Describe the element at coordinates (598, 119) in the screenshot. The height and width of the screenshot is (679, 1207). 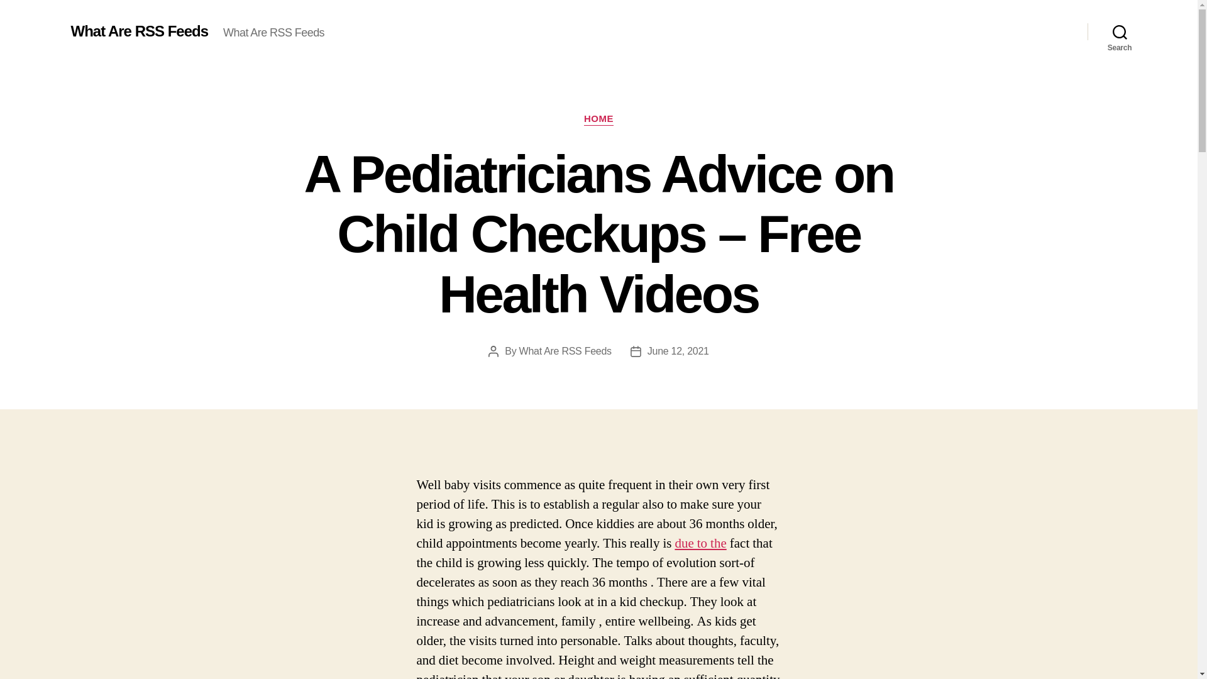
I see `HOME` at that location.